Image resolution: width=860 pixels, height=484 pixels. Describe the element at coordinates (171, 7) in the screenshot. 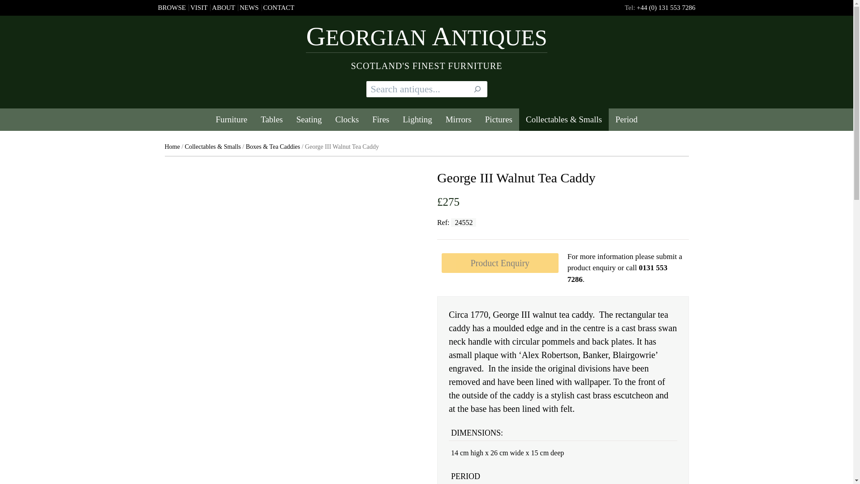

I see `BROWSE` at that location.